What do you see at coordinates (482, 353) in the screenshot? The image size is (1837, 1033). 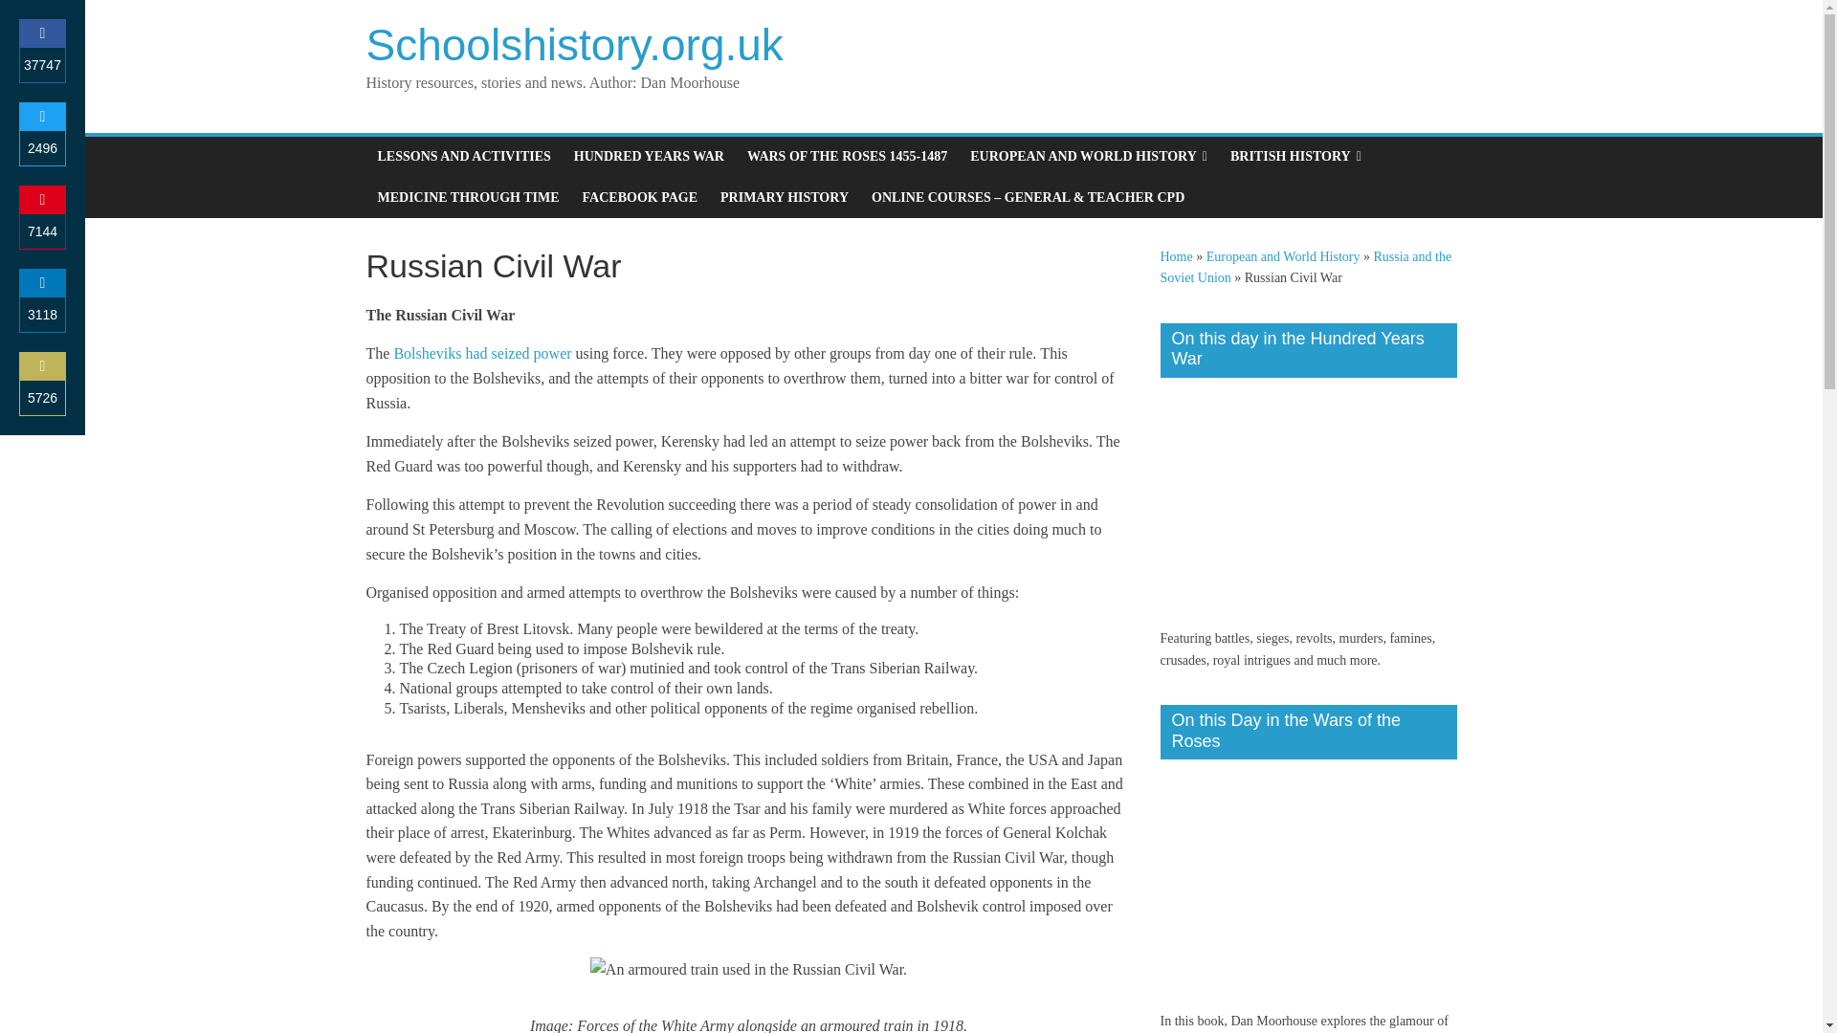 I see `Bolsheviks had seized power` at bounding box center [482, 353].